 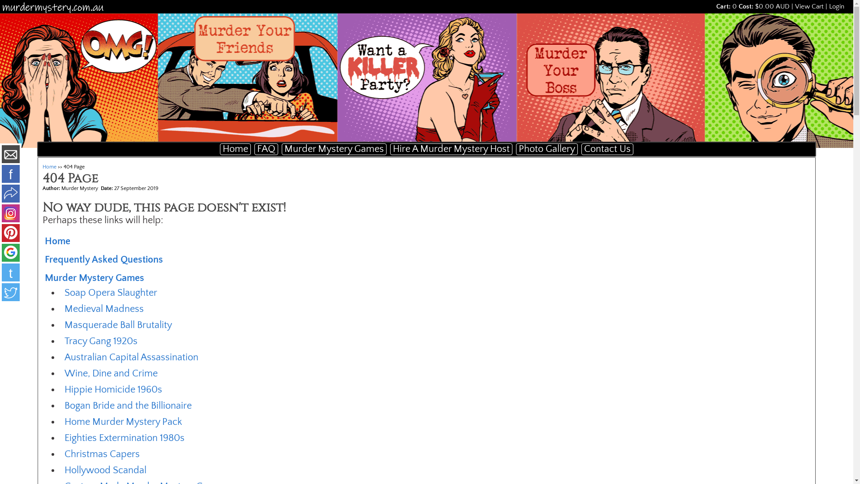 I want to click on Home, so click(x=57, y=241).